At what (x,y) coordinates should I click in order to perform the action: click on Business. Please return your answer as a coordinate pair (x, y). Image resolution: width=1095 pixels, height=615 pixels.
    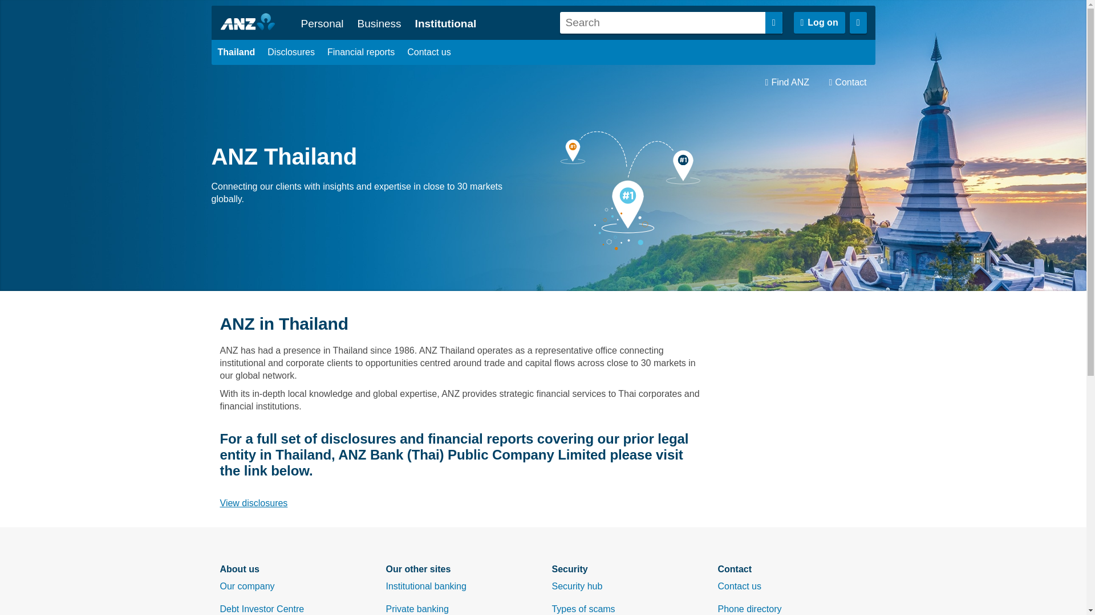
    Looking at the image, I should click on (379, 23).